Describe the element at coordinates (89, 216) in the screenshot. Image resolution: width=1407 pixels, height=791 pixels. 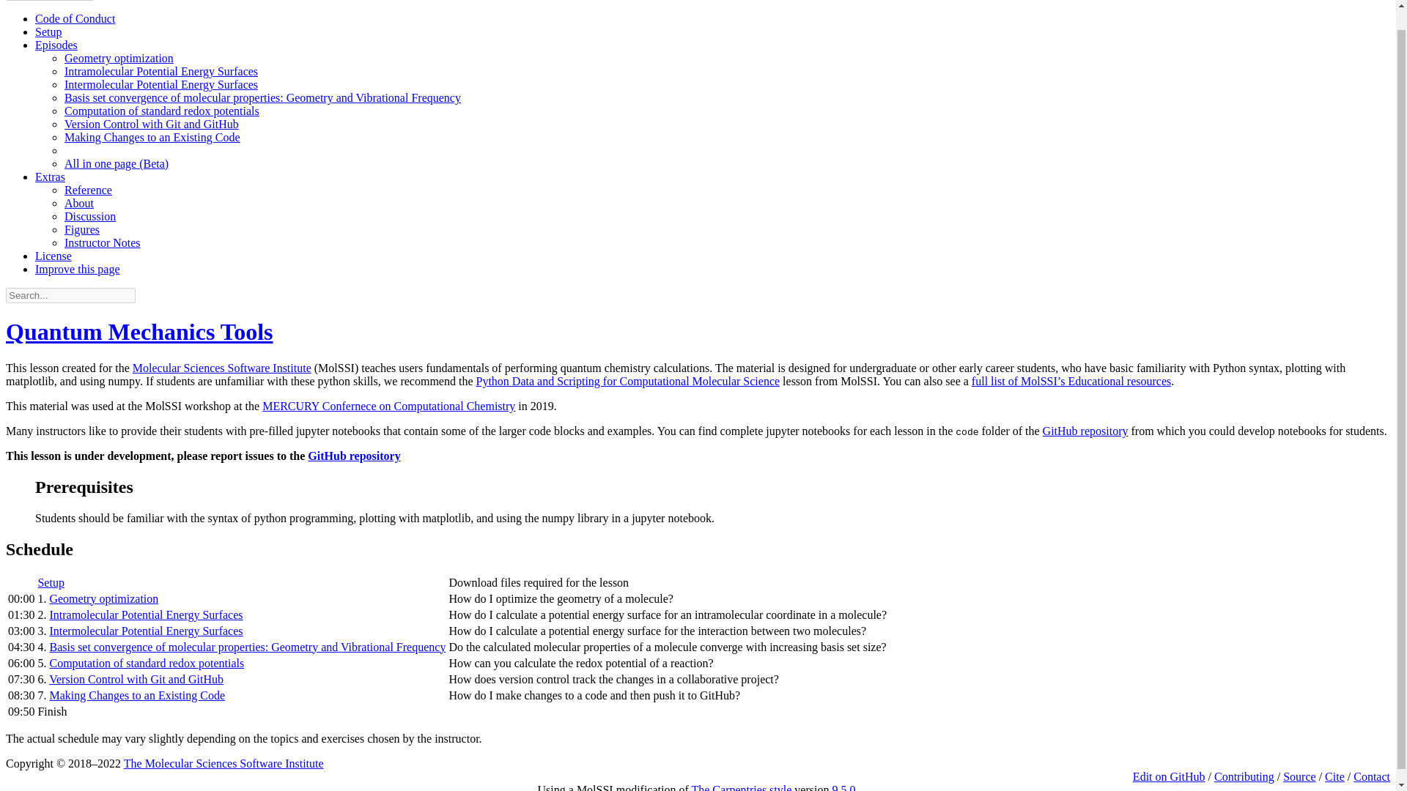
I see `Discussion` at that location.